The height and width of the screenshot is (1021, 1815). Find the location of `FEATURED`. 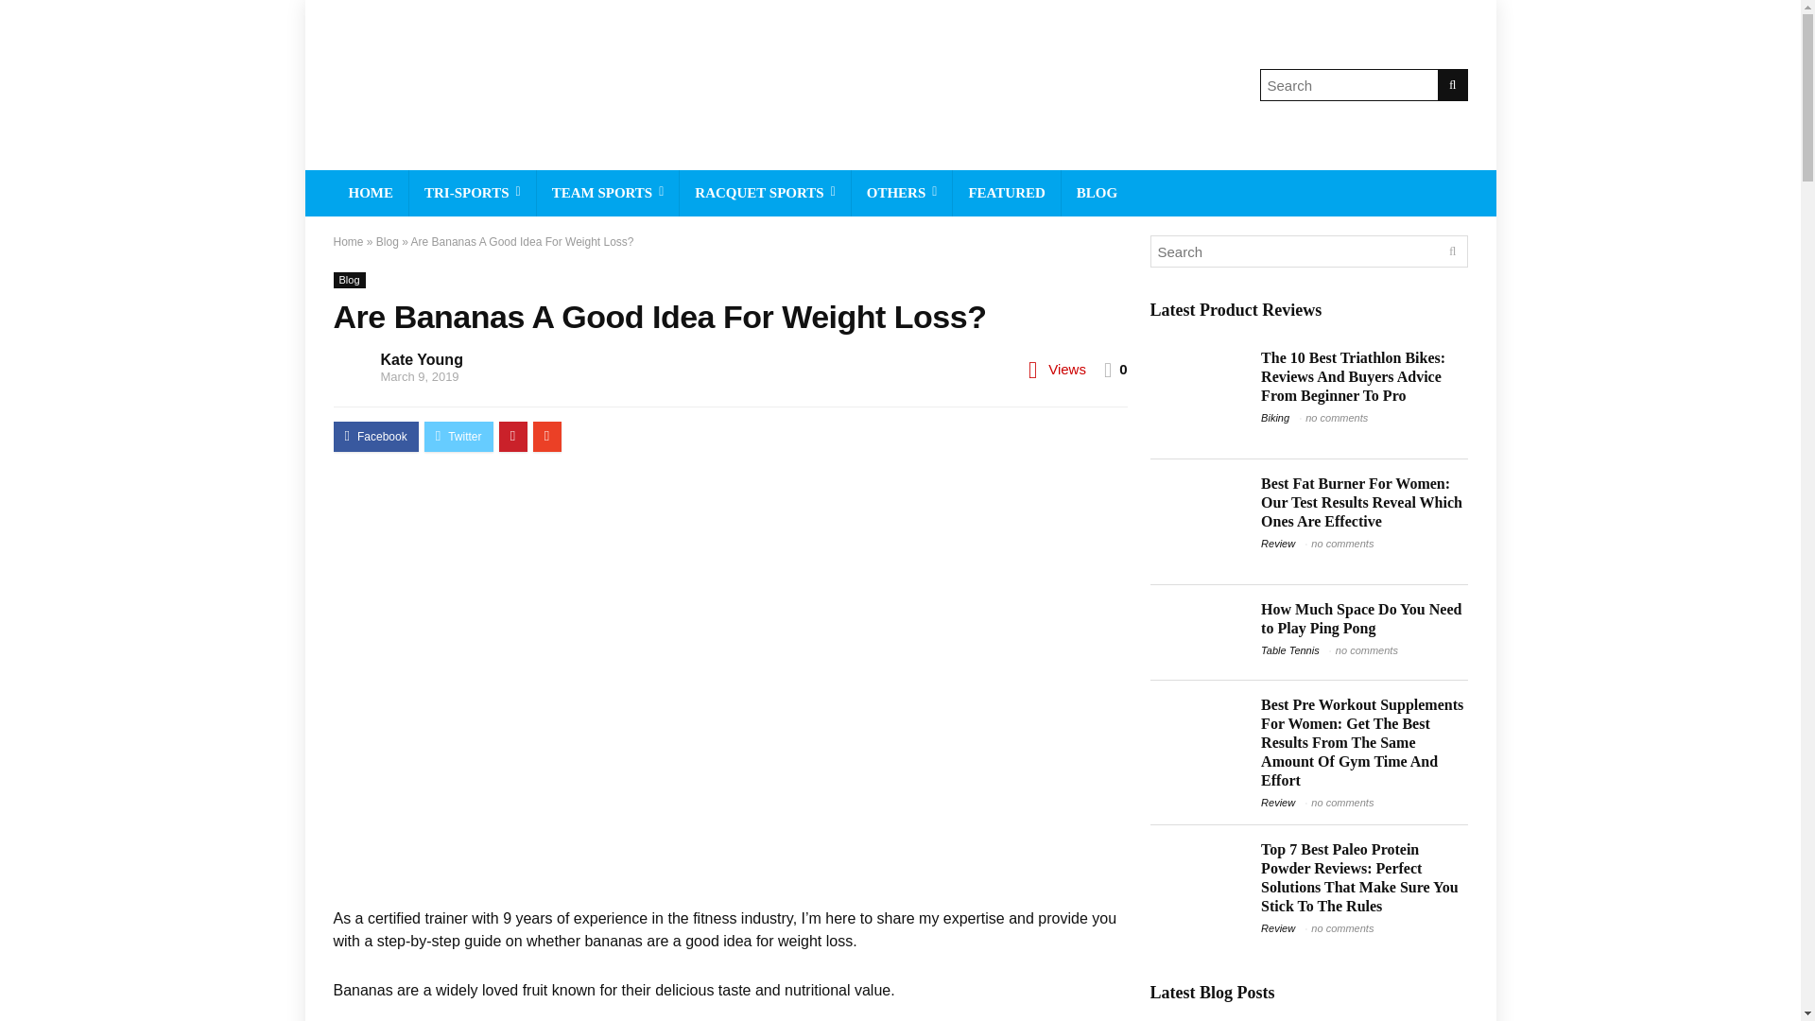

FEATURED is located at coordinates (1006, 193).